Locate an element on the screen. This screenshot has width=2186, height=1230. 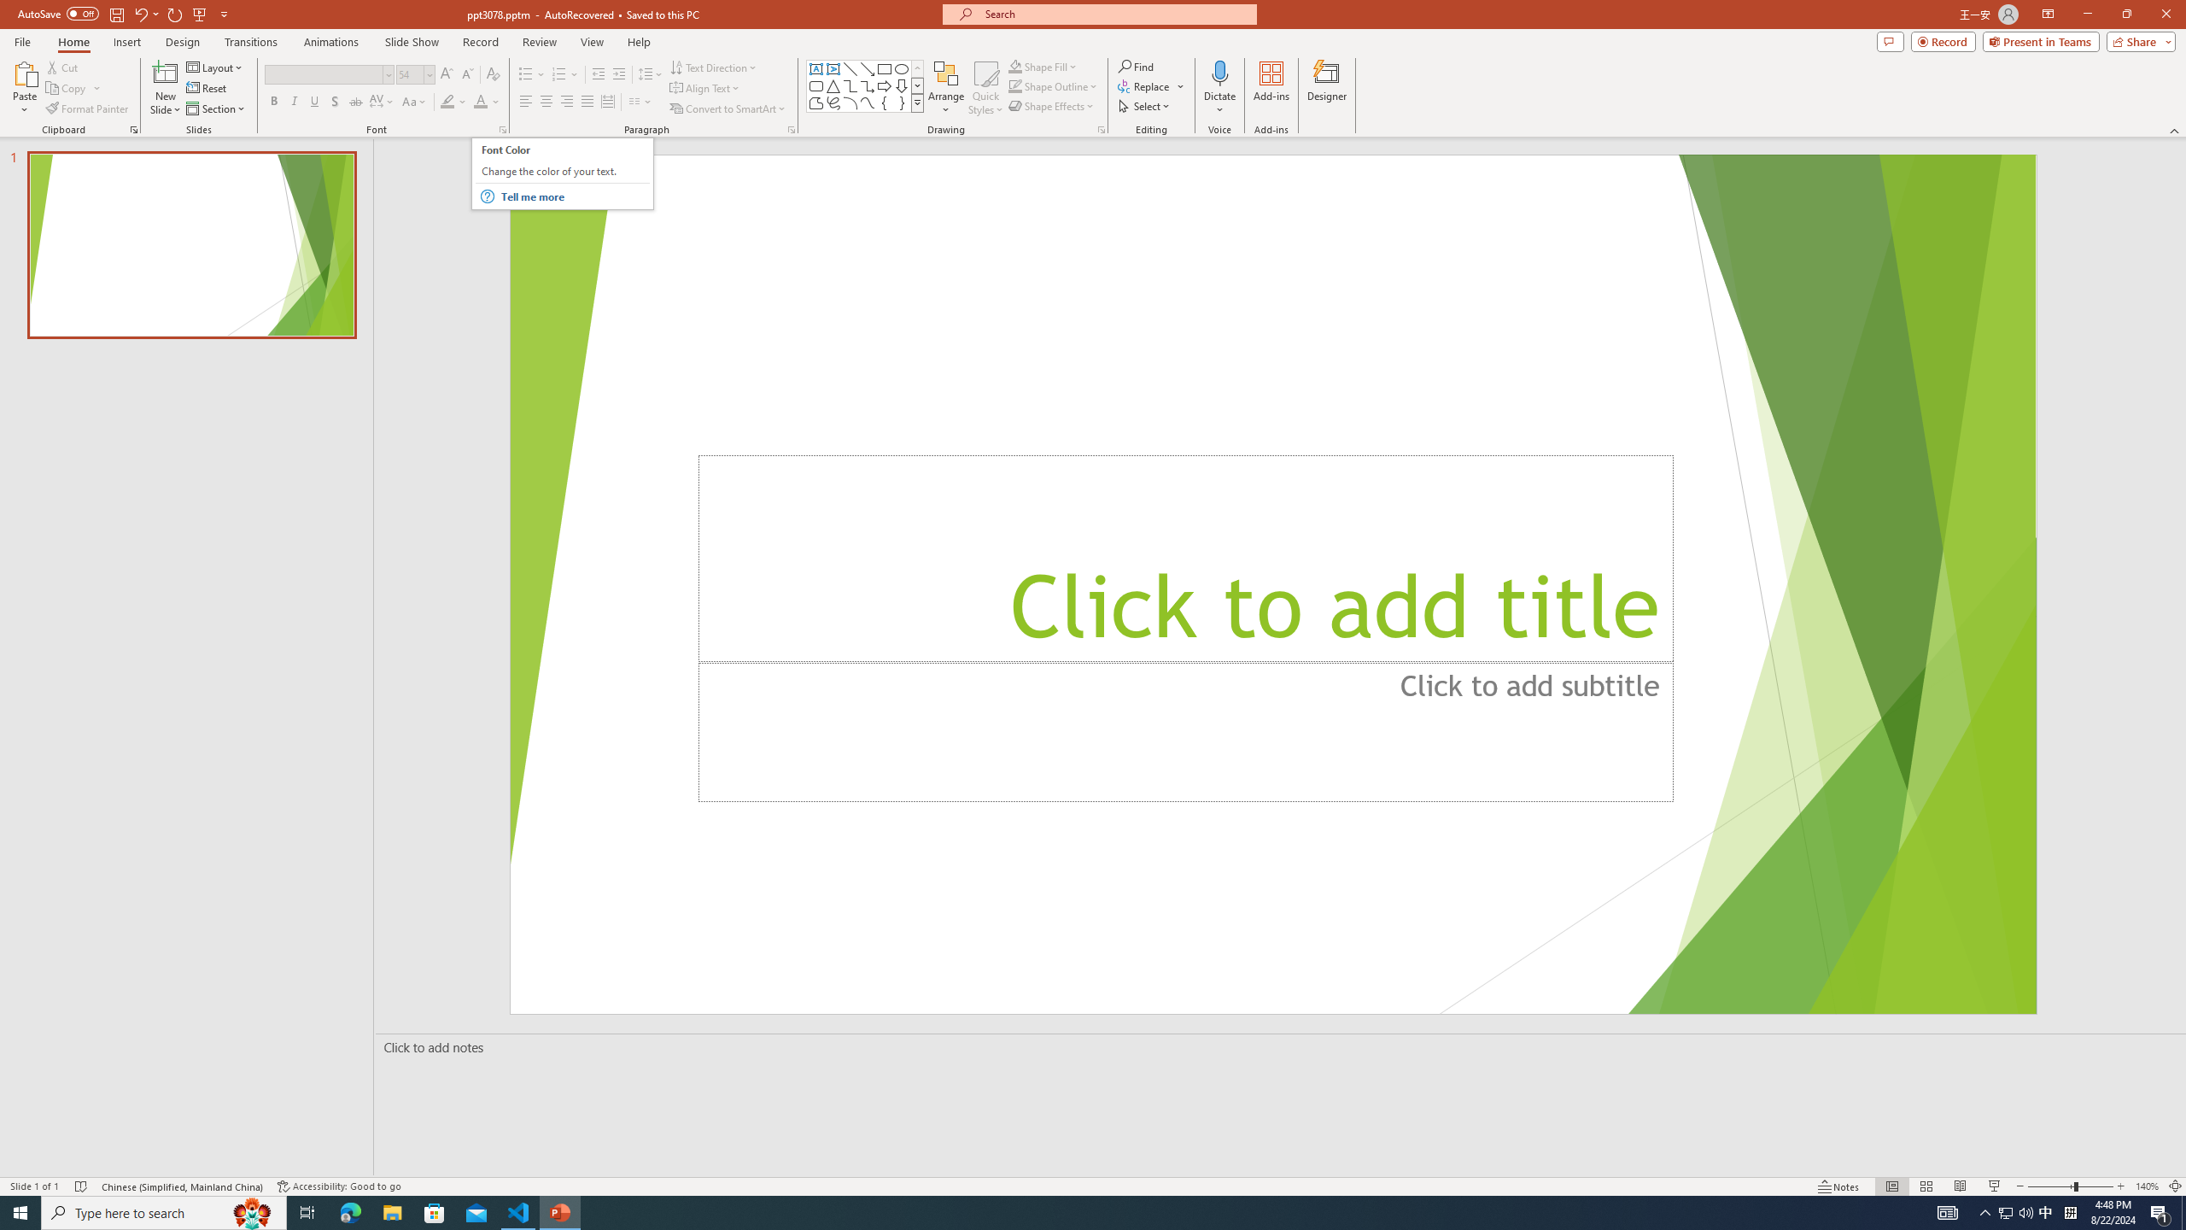
Vertical Text Box is located at coordinates (833, 68).